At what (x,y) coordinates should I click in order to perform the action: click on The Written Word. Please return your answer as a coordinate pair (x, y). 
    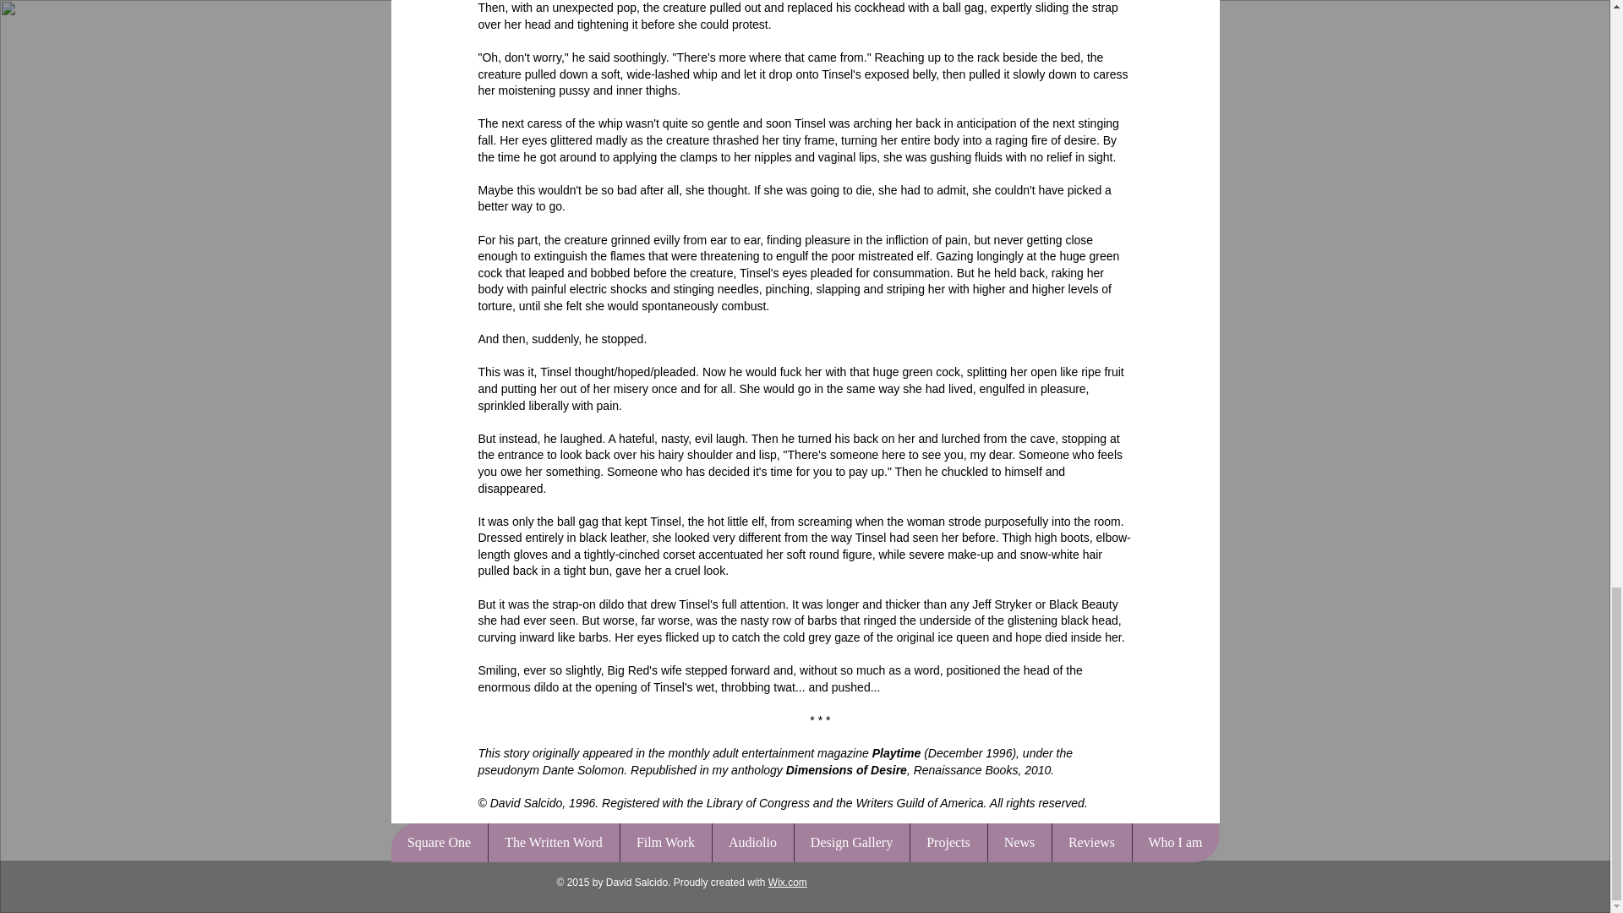
    Looking at the image, I should click on (553, 842).